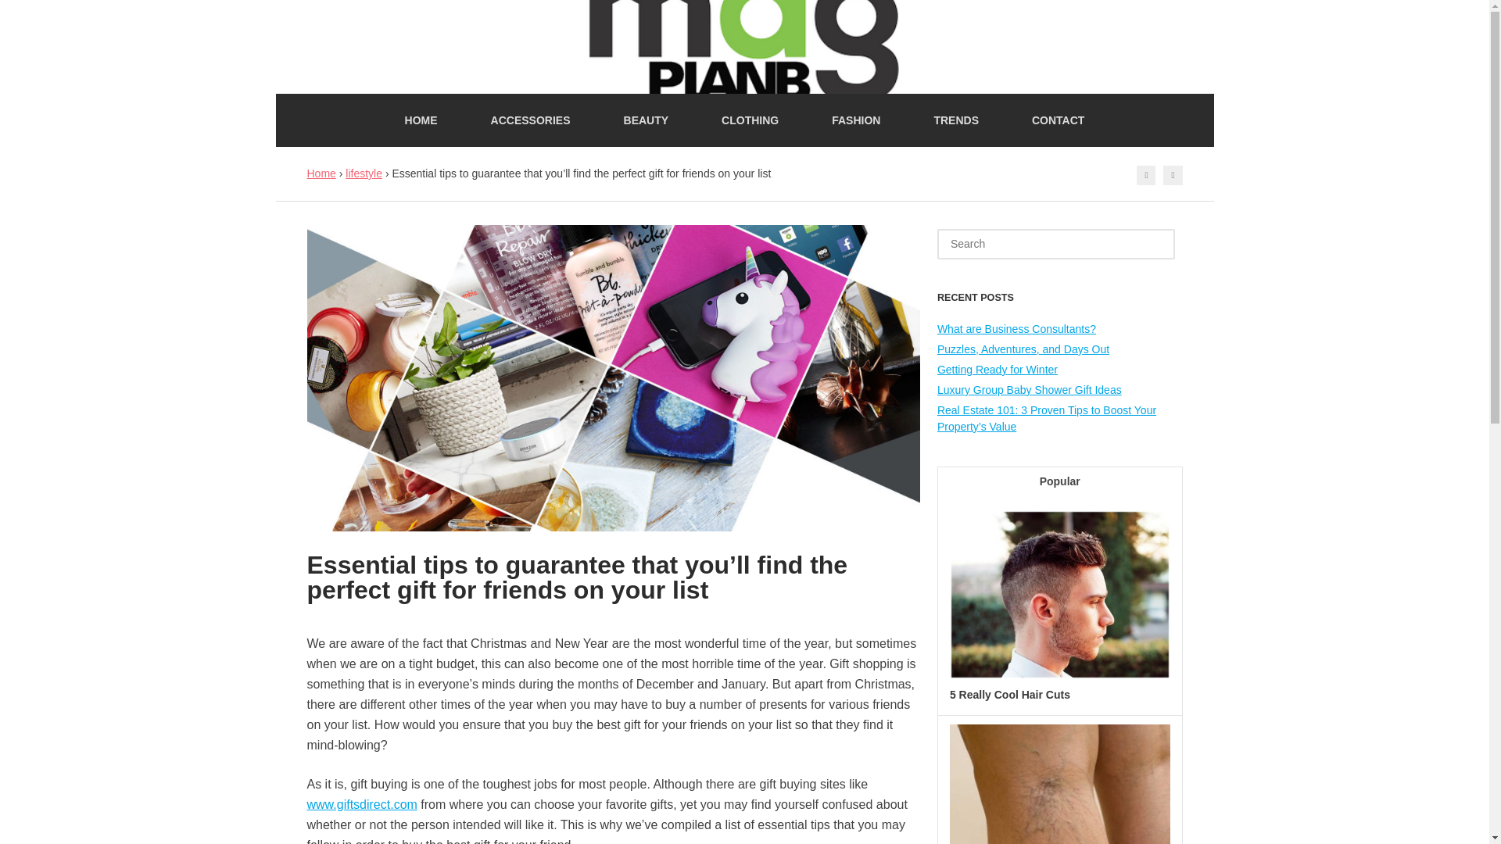 The image size is (1501, 844). Describe the element at coordinates (530, 120) in the screenshot. I see `ACCESSORIES` at that location.